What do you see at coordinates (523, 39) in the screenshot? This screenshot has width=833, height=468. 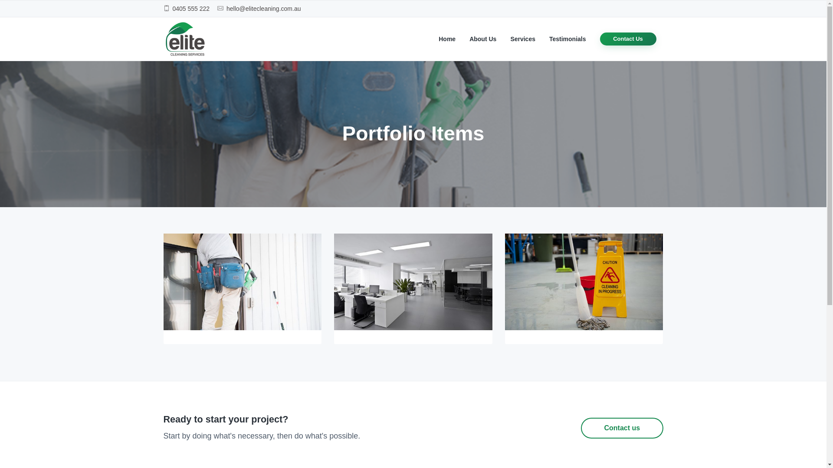 I see `Services` at bounding box center [523, 39].